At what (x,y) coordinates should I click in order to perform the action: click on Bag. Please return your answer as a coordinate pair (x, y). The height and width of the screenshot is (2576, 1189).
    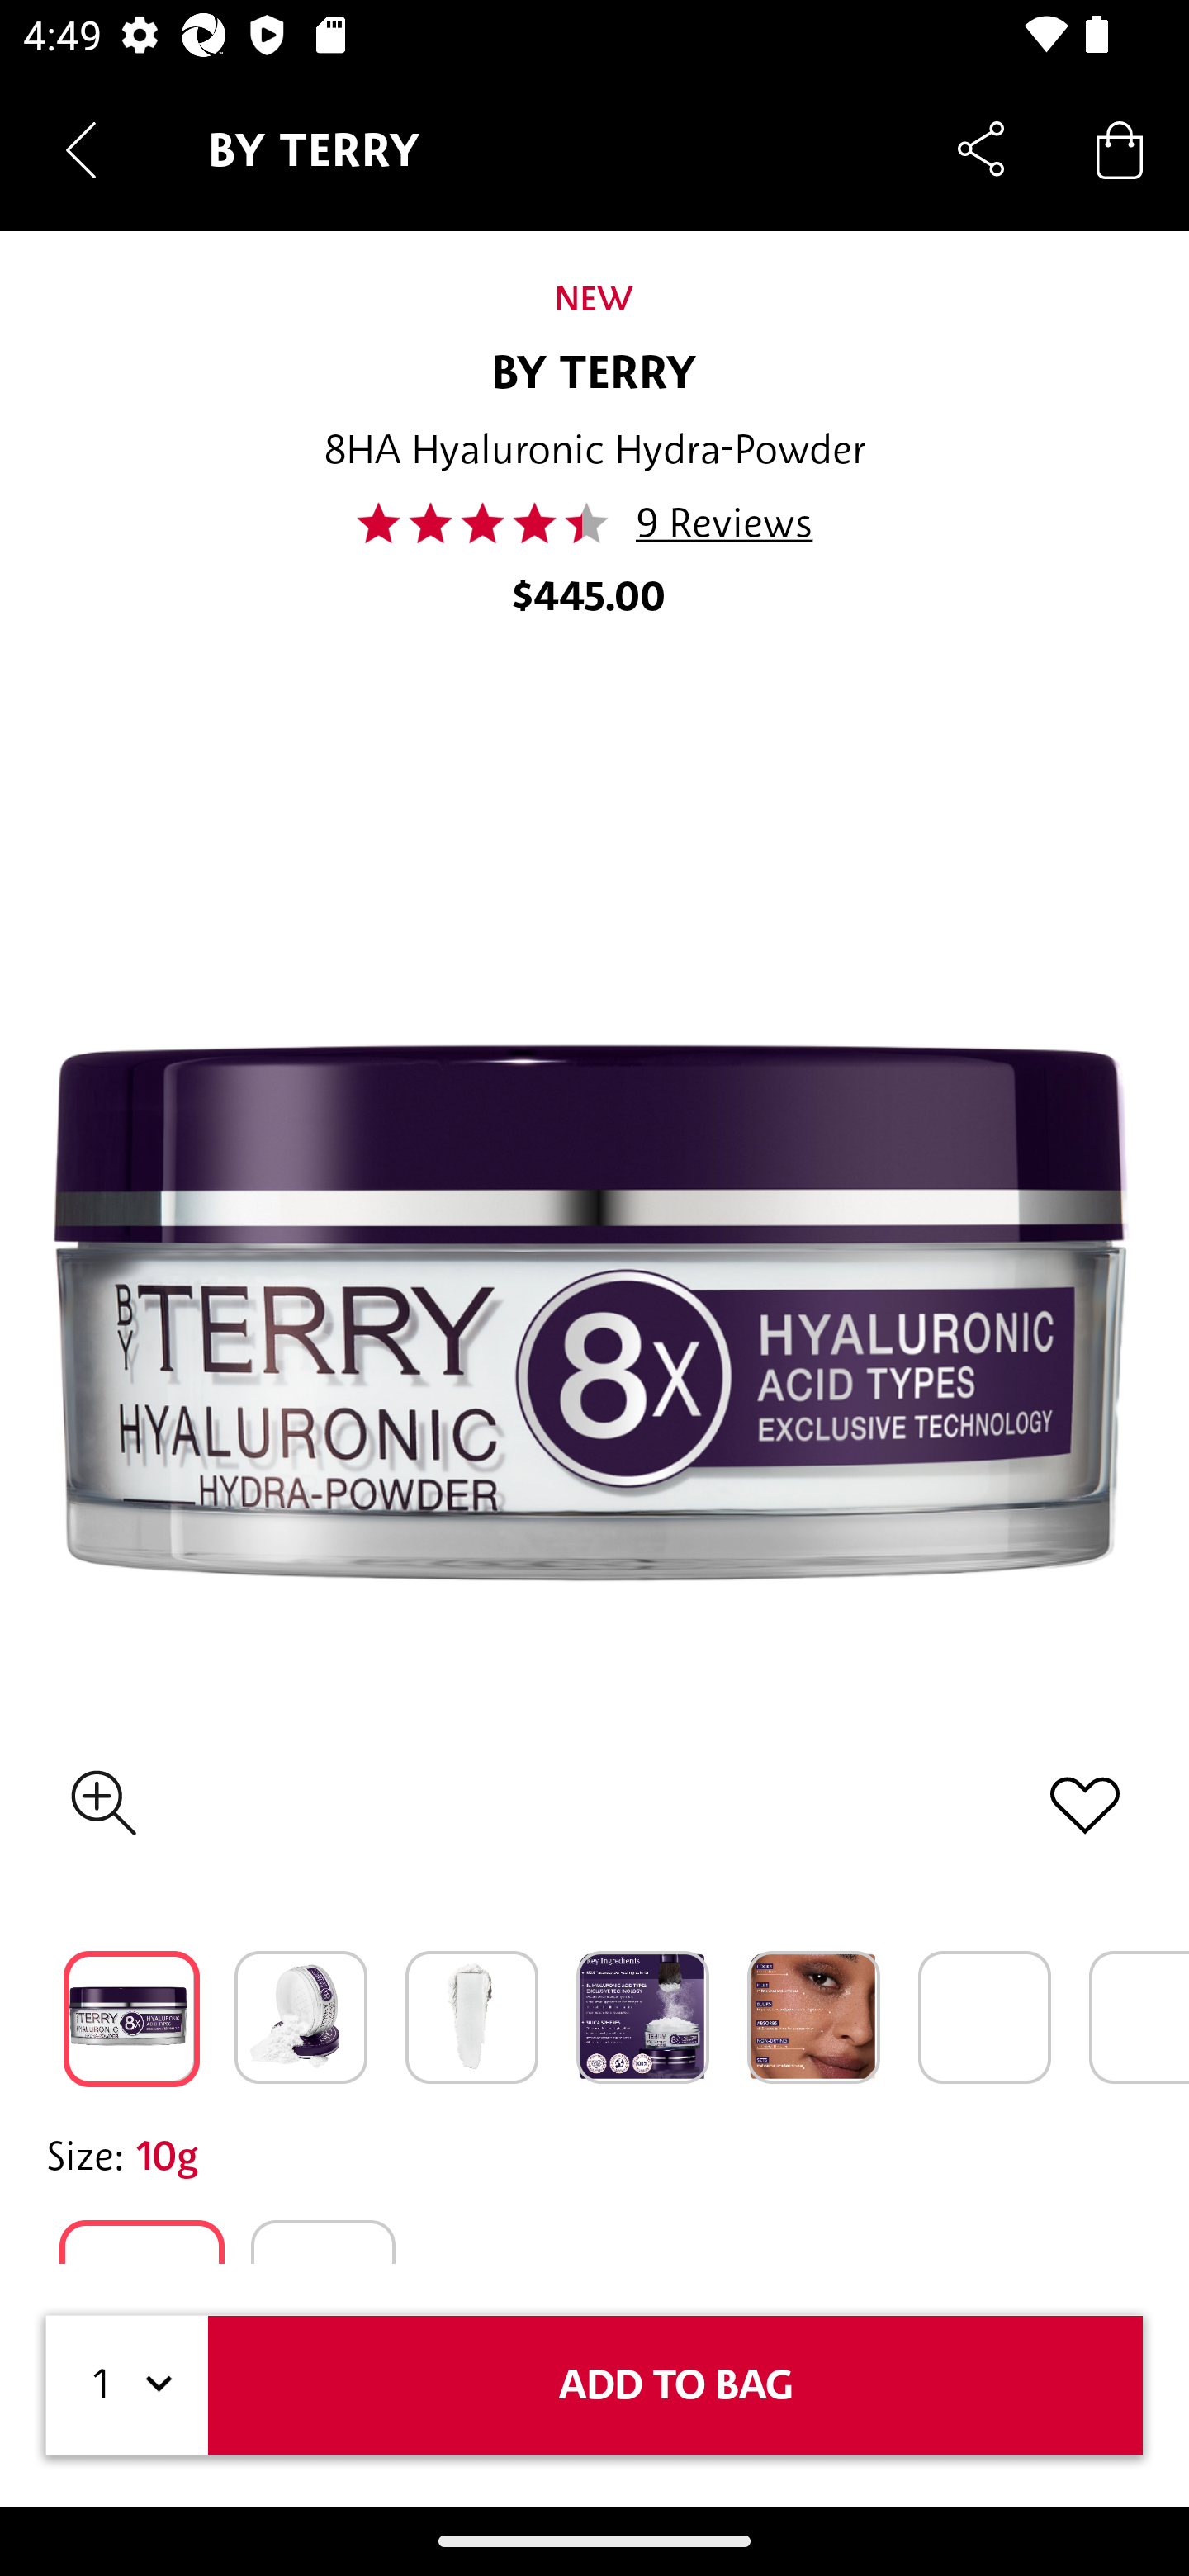
    Looking at the image, I should click on (1120, 149).